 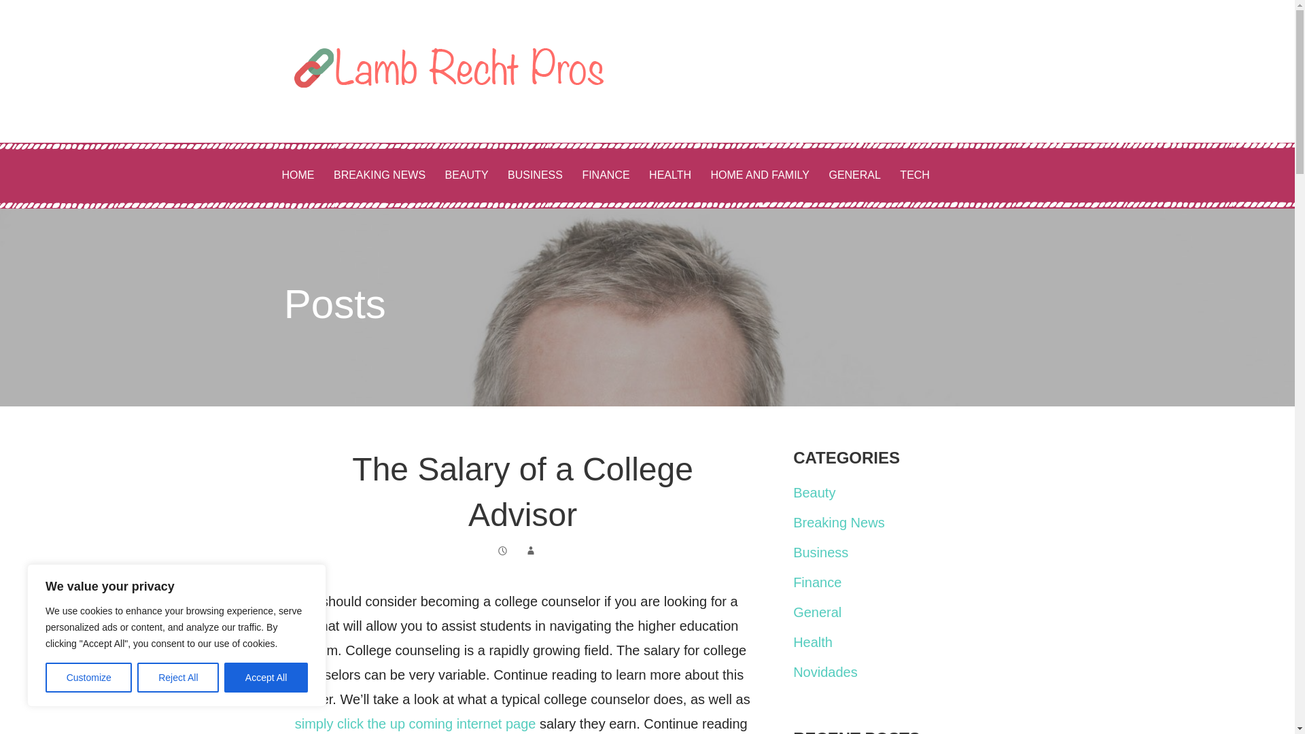 What do you see at coordinates (420, 122) in the screenshot?
I see `Lamb Recht Pros` at bounding box center [420, 122].